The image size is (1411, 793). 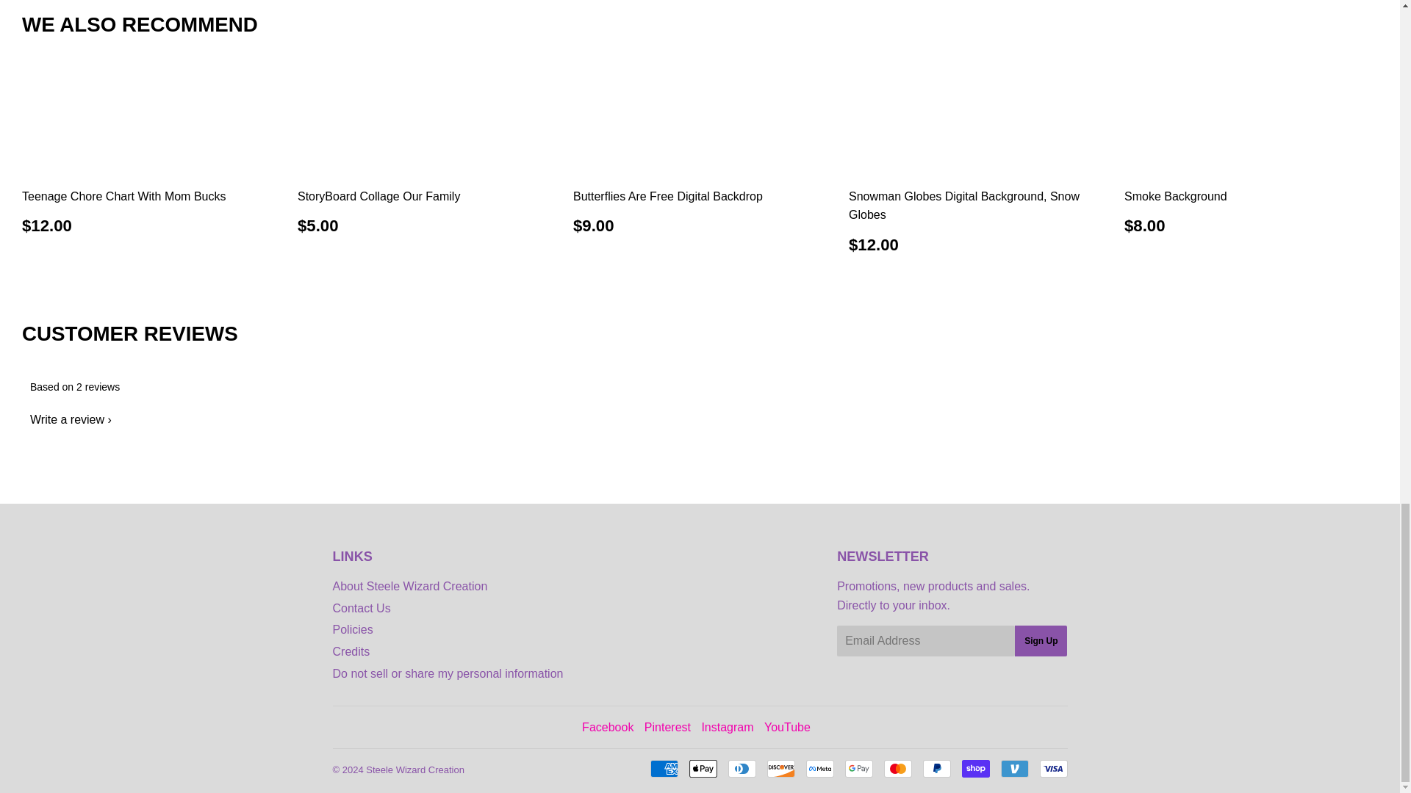 I want to click on Shop Pay, so click(x=974, y=768).